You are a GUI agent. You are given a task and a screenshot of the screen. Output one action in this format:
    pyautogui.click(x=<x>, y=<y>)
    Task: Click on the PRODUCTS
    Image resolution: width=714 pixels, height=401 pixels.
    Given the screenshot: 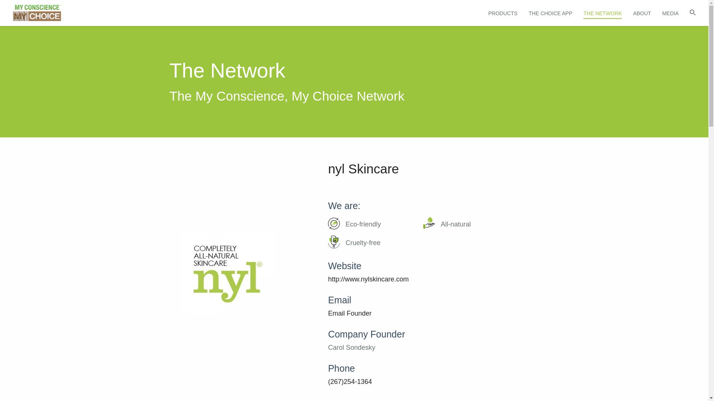 What is the action you would take?
    pyautogui.click(x=503, y=13)
    